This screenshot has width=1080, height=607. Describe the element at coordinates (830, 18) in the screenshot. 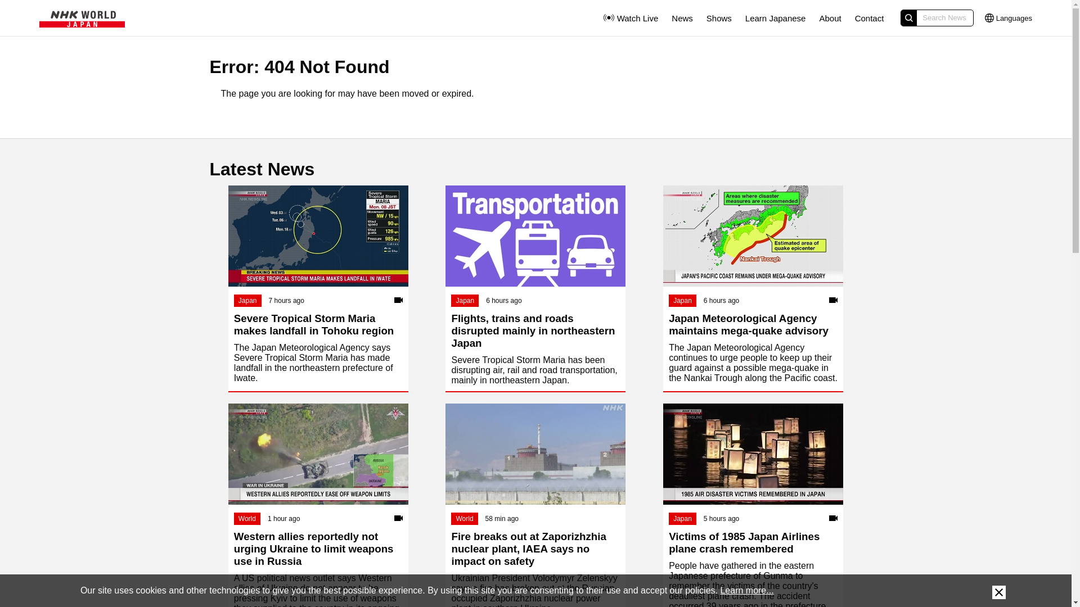

I see `About` at that location.